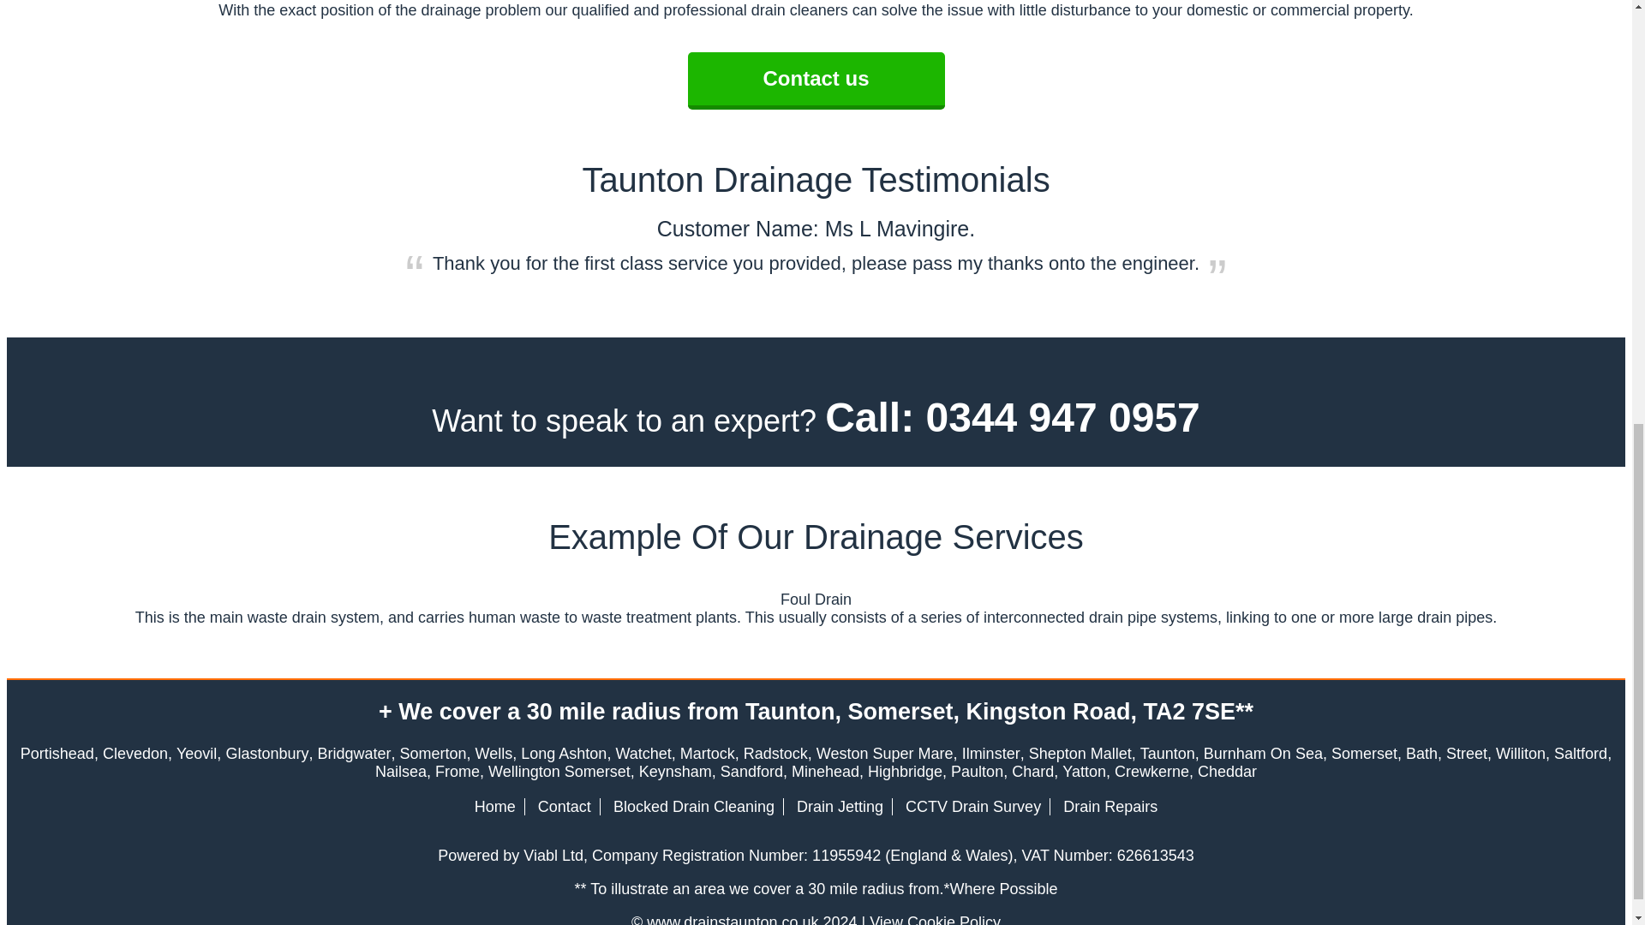 Image resolution: width=1645 pixels, height=925 pixels. Describe the element at coordinates (694, 807) in the screenshot. I see `Blocked Drain Cleaning` at that location.